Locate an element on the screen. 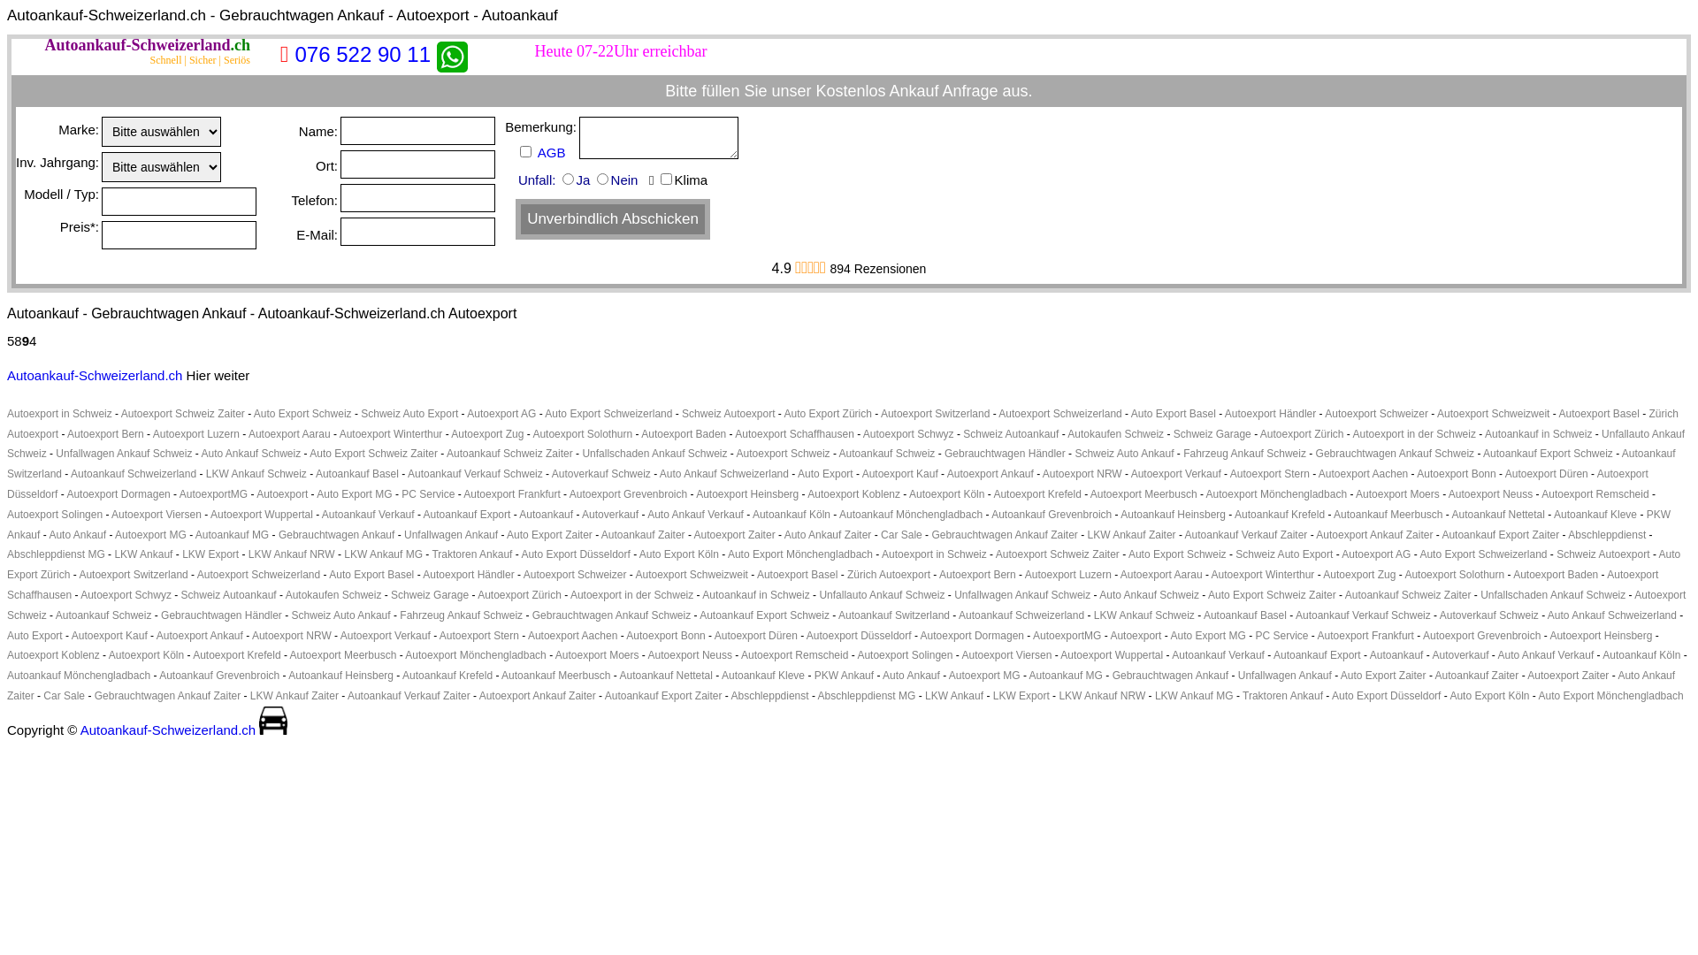 The image size is (1698, 955). Autoexport Schwyz is located at coordinates (126, 595).